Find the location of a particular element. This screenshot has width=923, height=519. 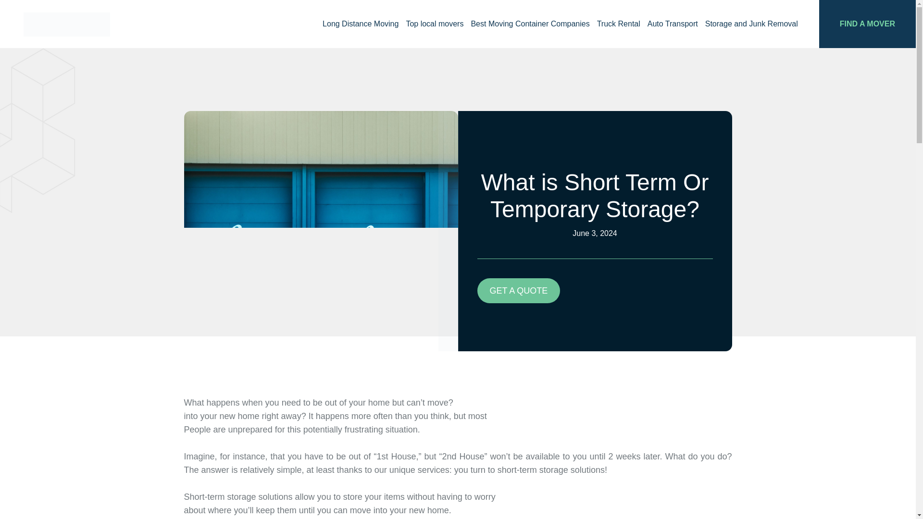

Long Distance Moving is located at coordinates (364, 24).